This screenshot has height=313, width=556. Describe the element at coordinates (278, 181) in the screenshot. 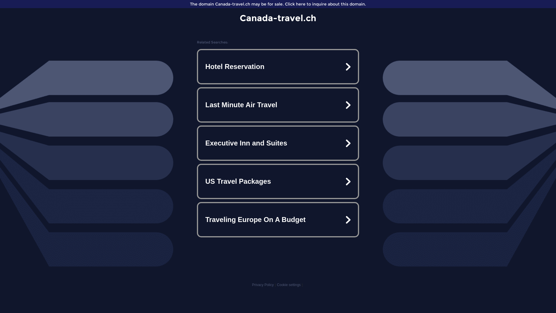

I see `US Travel Packages` at that location.